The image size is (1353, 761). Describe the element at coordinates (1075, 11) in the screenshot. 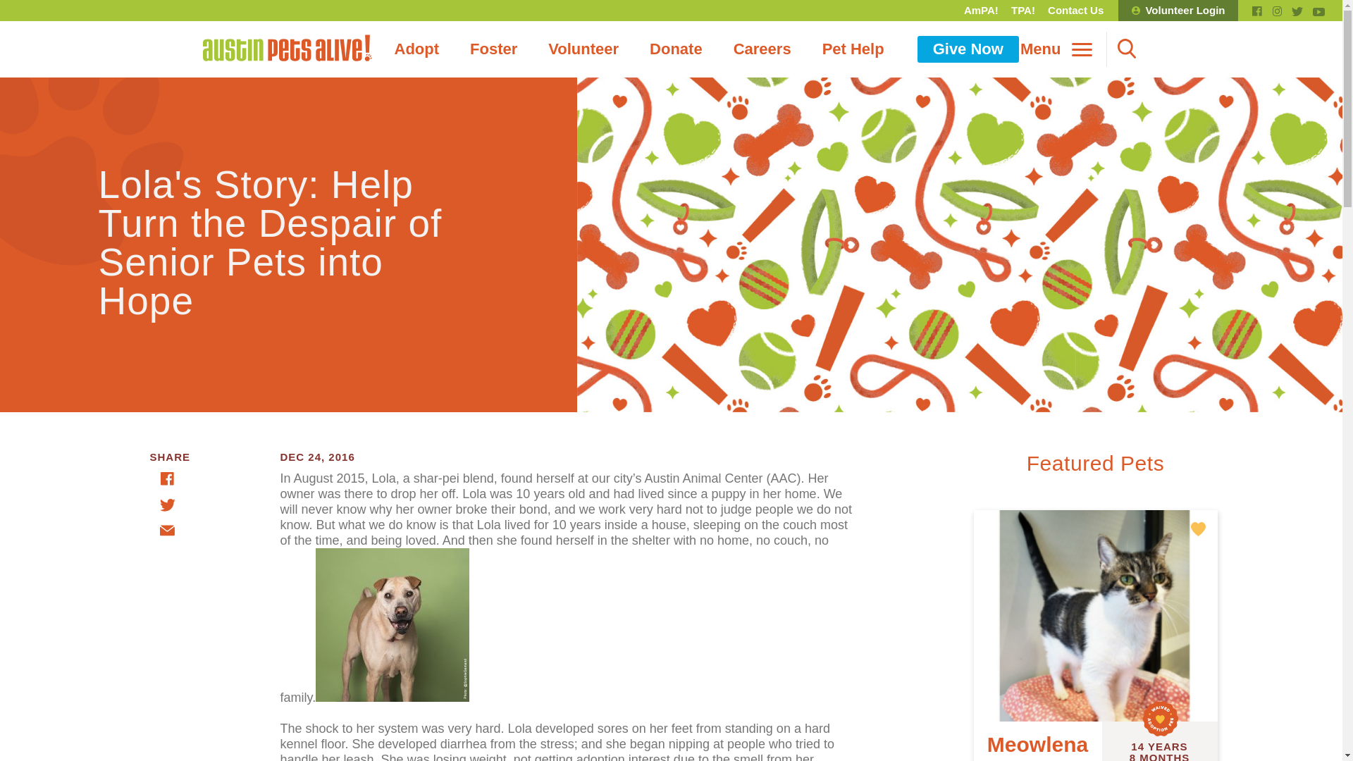

I see `Contact Us` at that location.